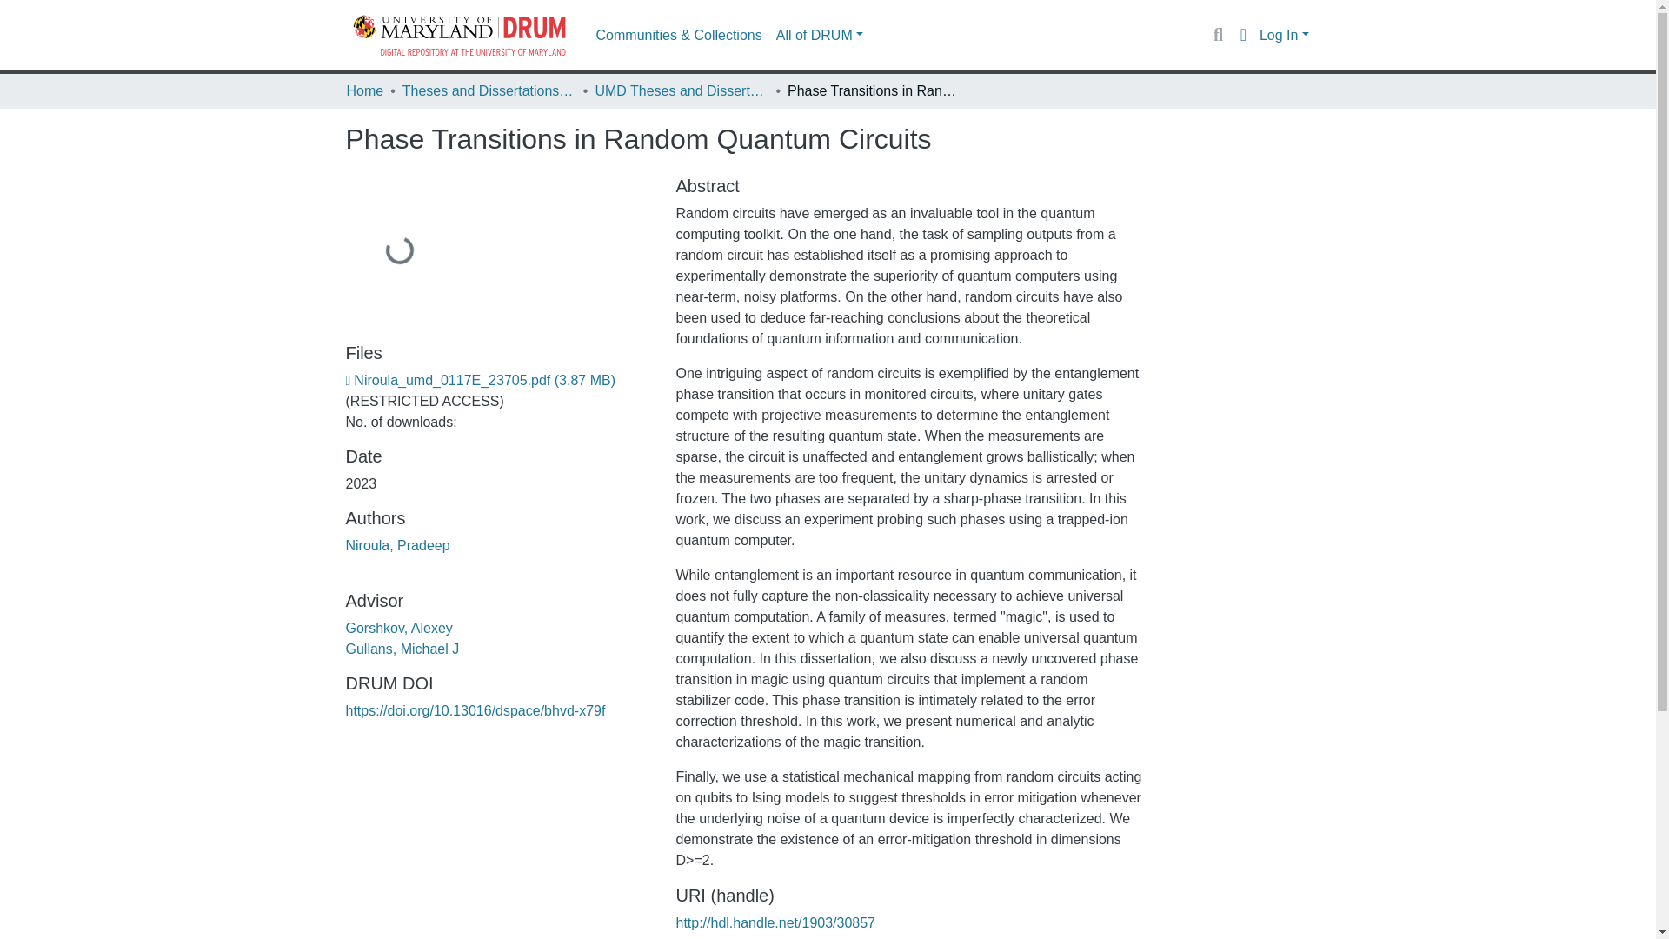 This screenshot has width=1669, height=939. I want to click on Gorshkov, Alexey, so click(398, 628).